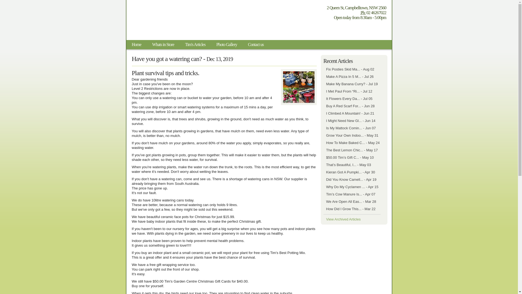  Describe the element at coordinates (352, 29) in the screenshot. I see `Follow us on Instagram` at that location.